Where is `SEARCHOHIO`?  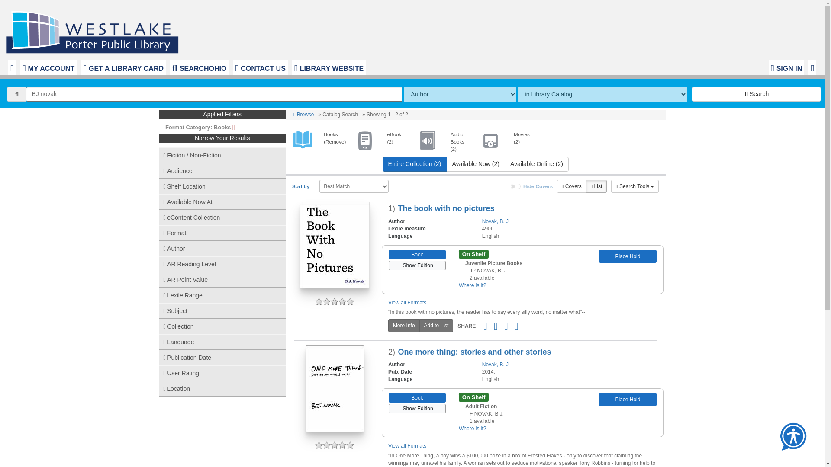 SEARCHOHIO is located at coordinates (199, 67).